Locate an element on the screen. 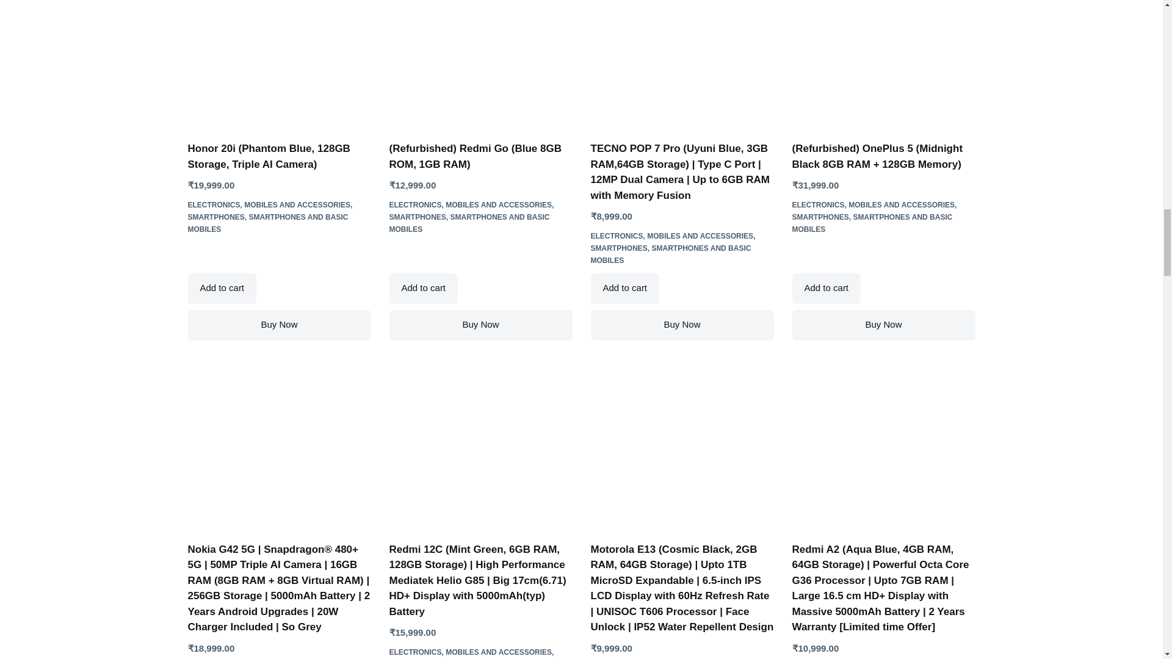  Honor-20i-Phantom-Blue-128GB-Storage-Triple-AI-Camera is located at coordinates (280, 71).